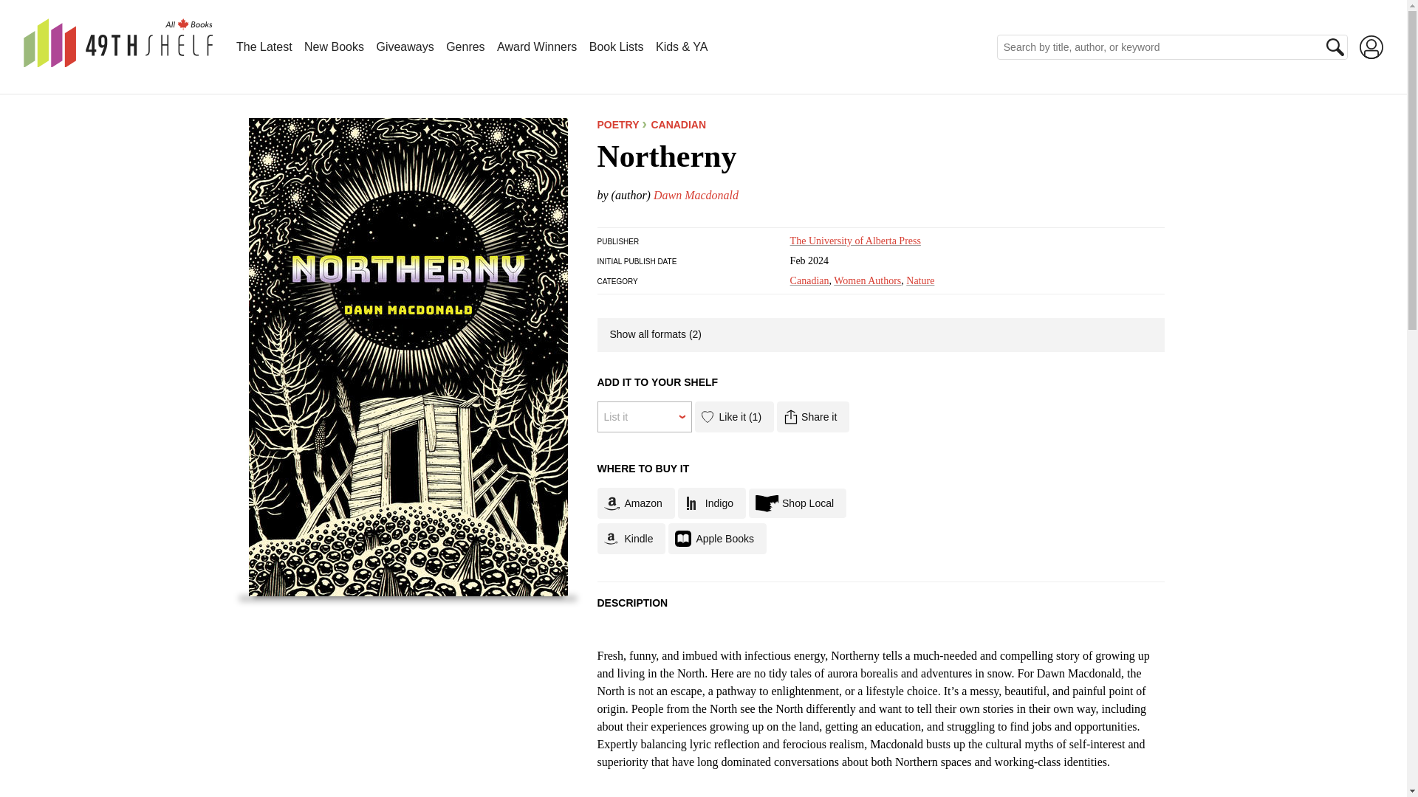 Image resolution: width=1418 pixels, height=797 pixels. What do you see at coordinates (711, 503) in the screenshot?
I see `Indigo` at bounding box center [711, 503].